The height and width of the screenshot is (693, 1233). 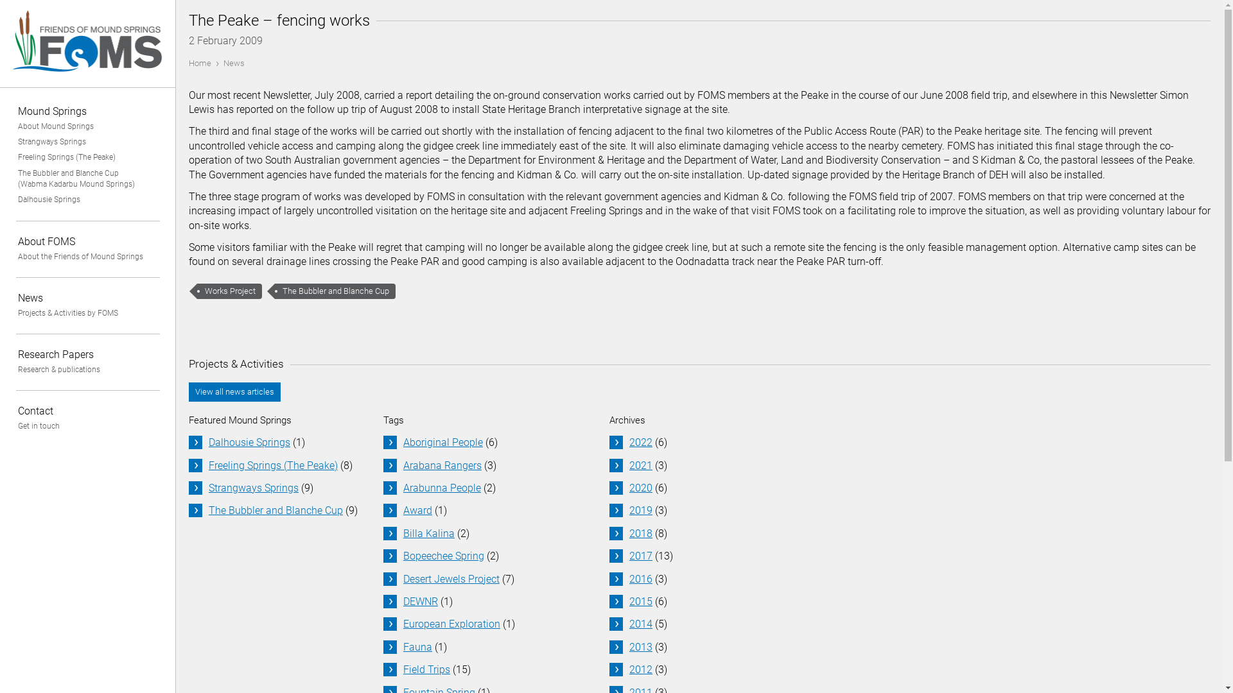 What do you see at coordinates (442, 488) in the screenshot?
I see `Arabunna People` at bounding box center [442, 488].